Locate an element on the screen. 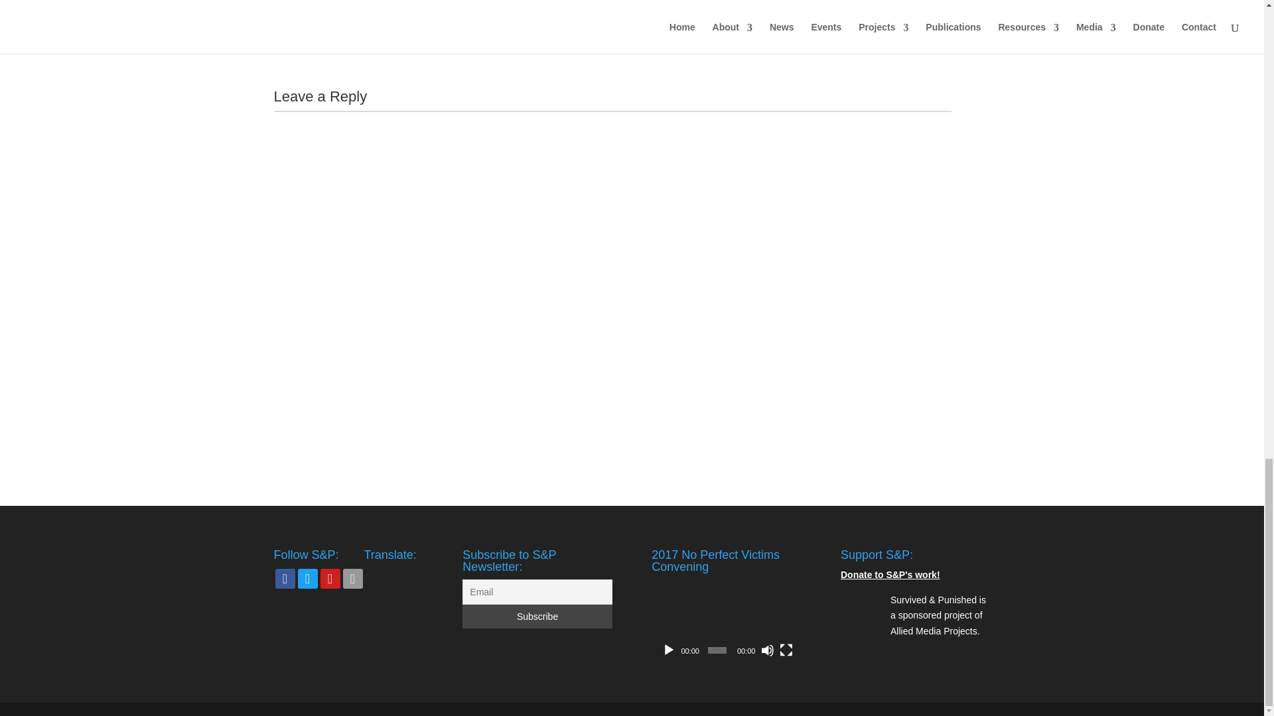  Subscribe is located at coordinates (536, 617).